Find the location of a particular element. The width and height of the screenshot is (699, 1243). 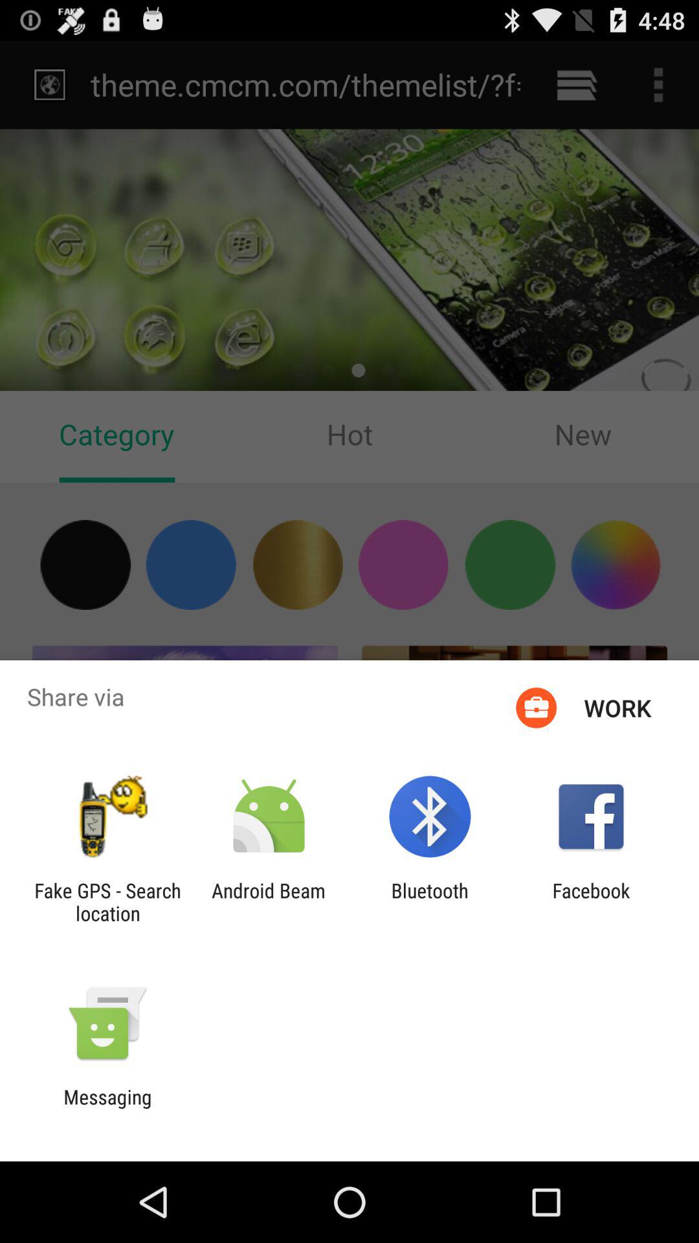

scroll to the bluetooth app is located at coordinates (430, 902).